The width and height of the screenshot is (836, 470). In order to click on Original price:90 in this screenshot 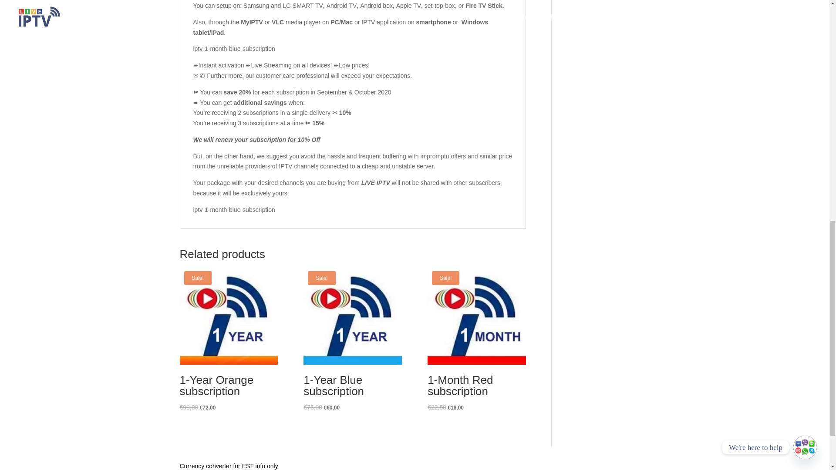, I will do `click(189, 407)`.